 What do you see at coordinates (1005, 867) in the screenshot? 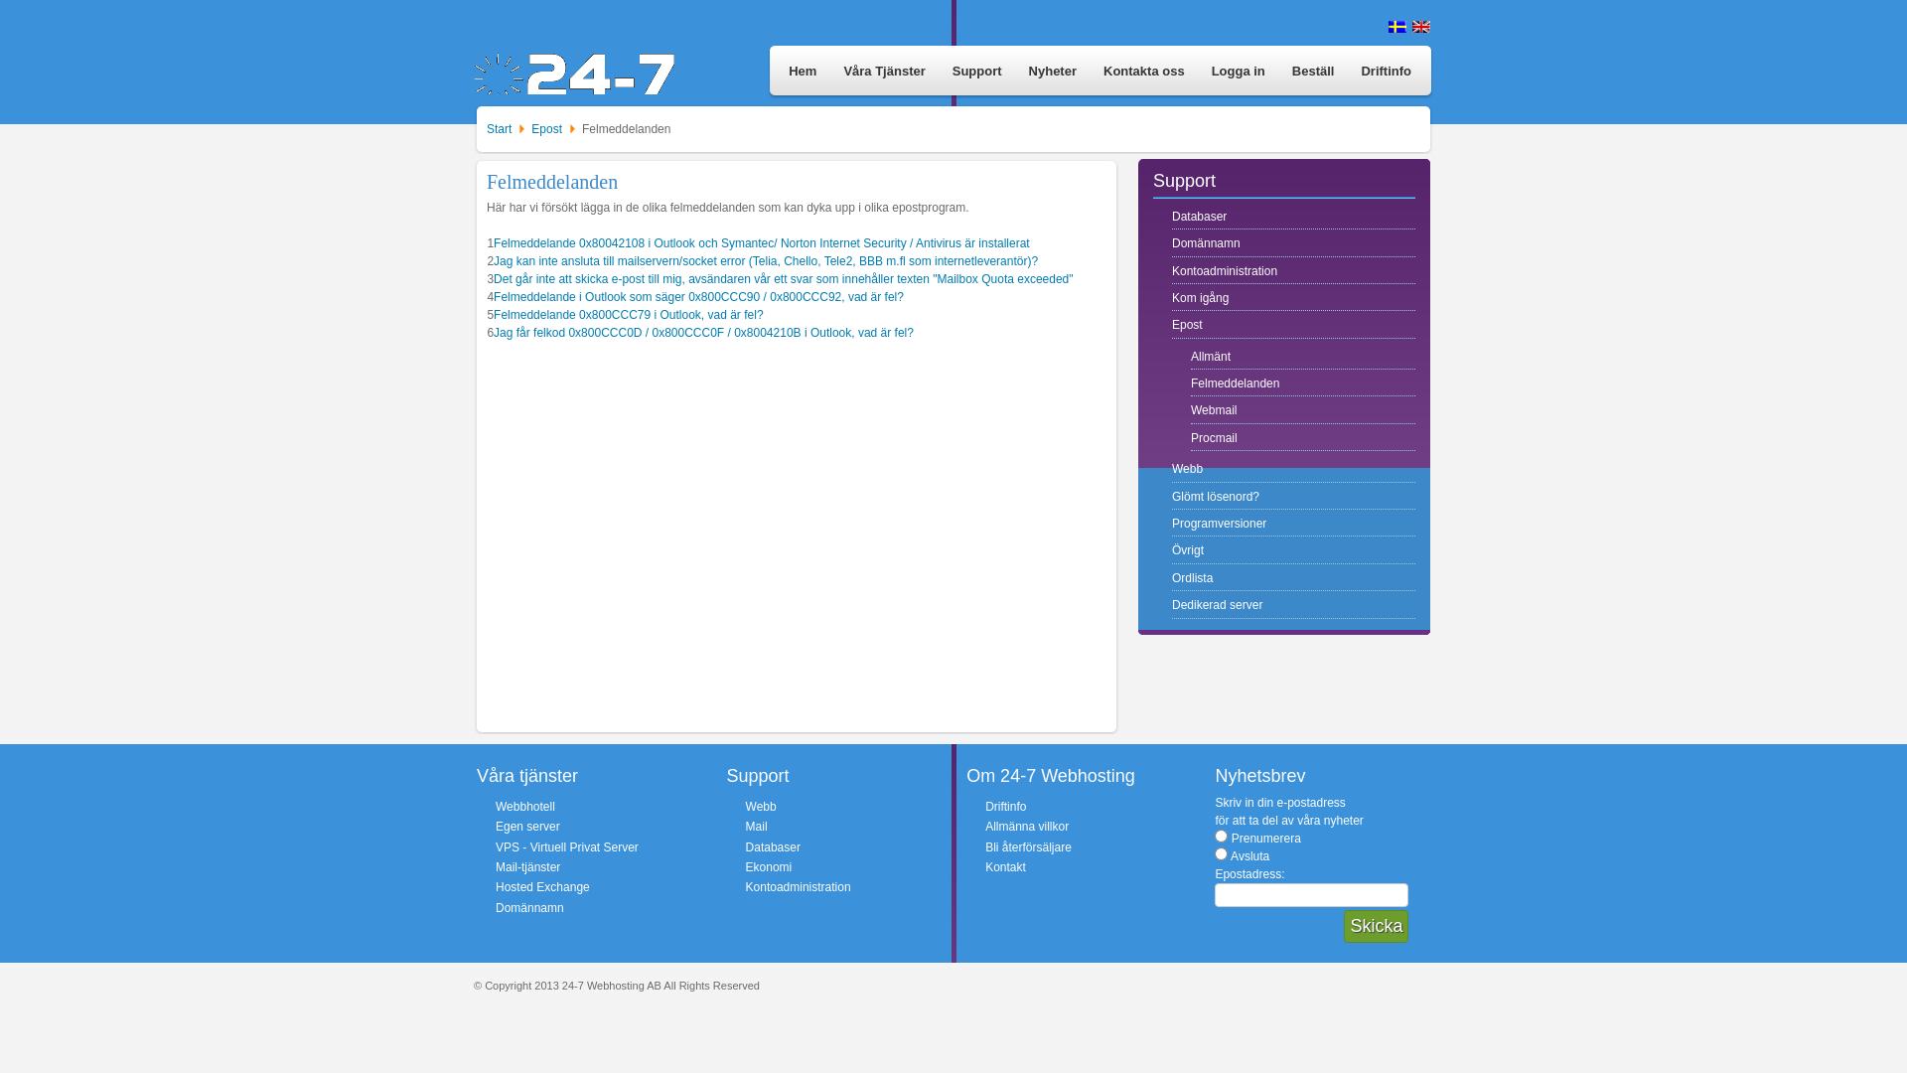
I see `Kontakt` at bounding box center [1005, 867].